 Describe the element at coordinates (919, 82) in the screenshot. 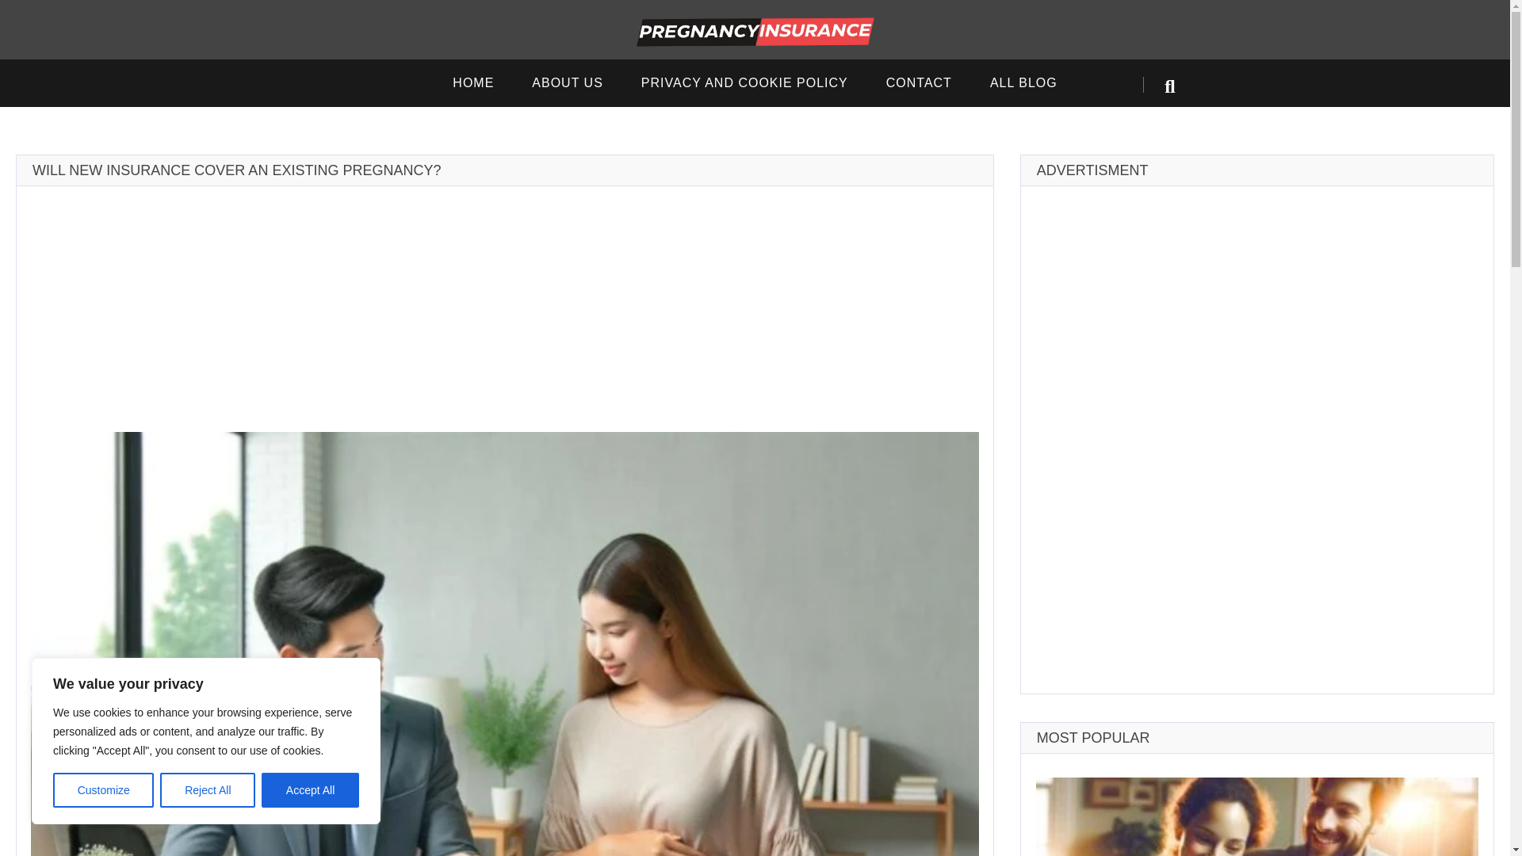

I see `CONTACT` at that location.